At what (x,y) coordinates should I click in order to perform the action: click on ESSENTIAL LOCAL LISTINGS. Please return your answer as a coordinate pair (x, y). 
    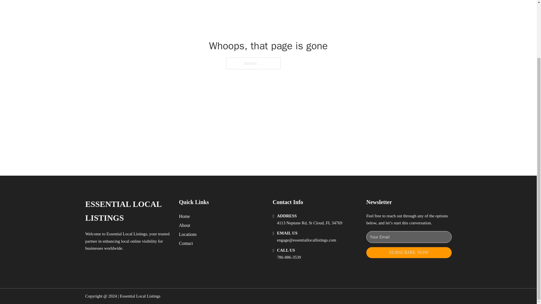
    Looking at the image, I should click on (127, 211).